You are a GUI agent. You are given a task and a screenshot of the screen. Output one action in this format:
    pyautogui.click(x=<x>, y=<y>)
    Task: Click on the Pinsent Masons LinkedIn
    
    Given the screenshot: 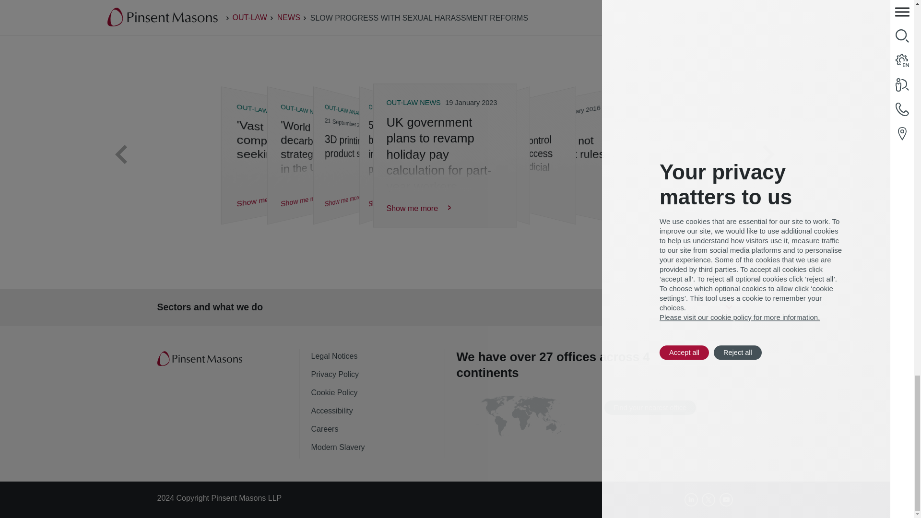 What is the action you would take?
    pyautogui.click(x=691, y=500)
    